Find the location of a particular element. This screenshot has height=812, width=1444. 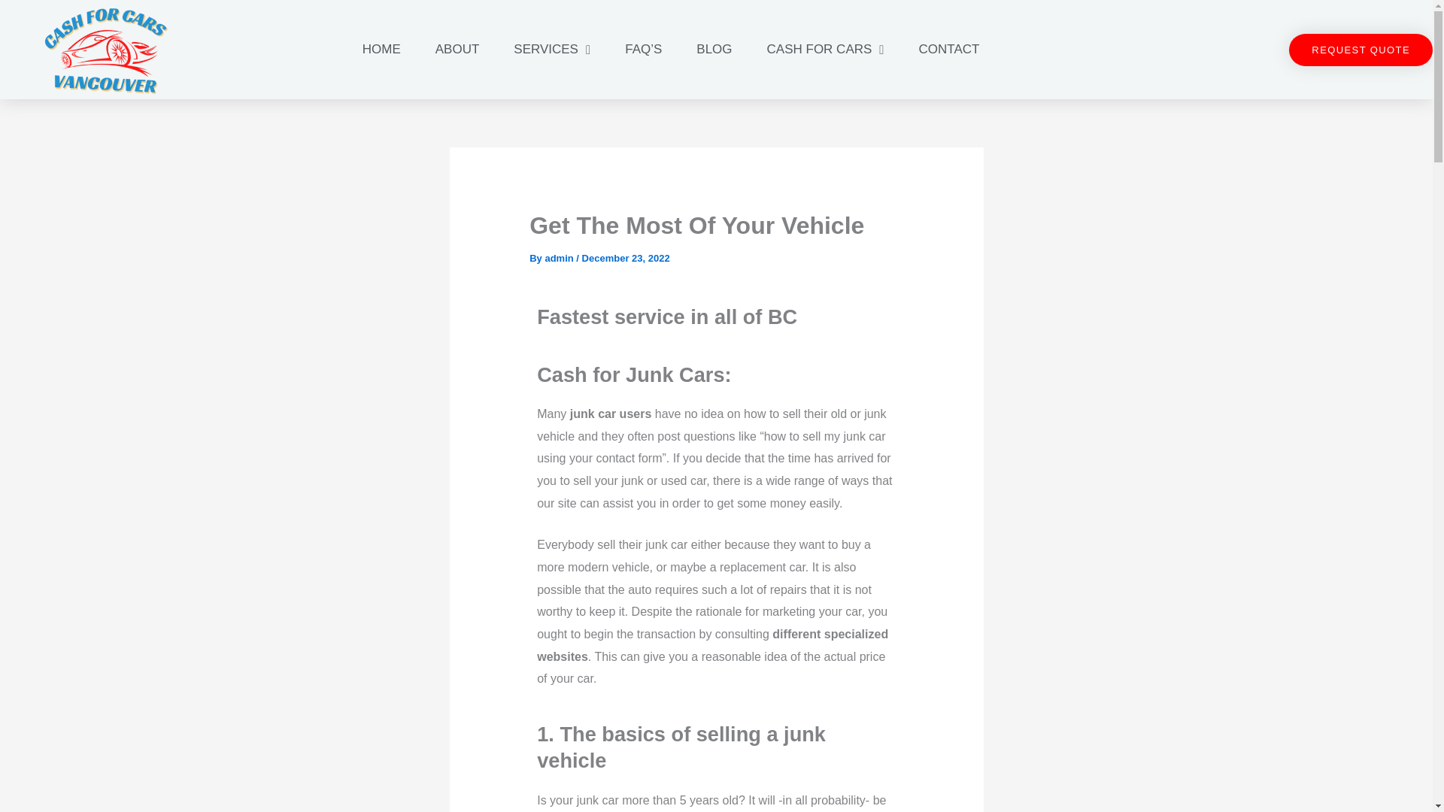

ABOUT is located at coordinates (457, 50).